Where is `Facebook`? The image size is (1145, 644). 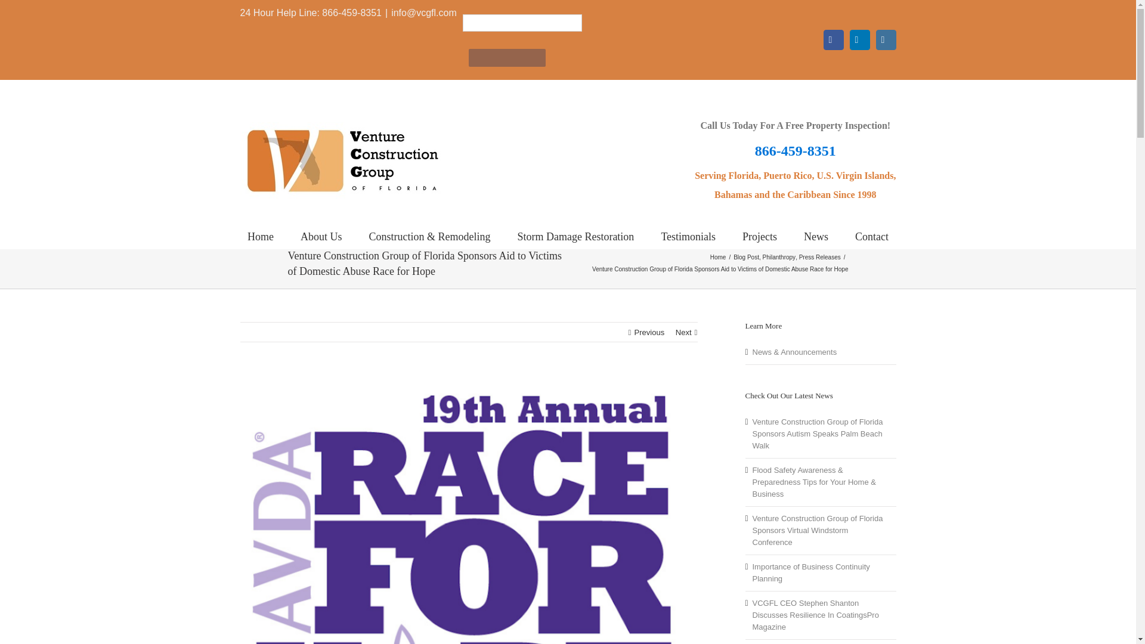 Facebook is located at coordinates (834, 39).